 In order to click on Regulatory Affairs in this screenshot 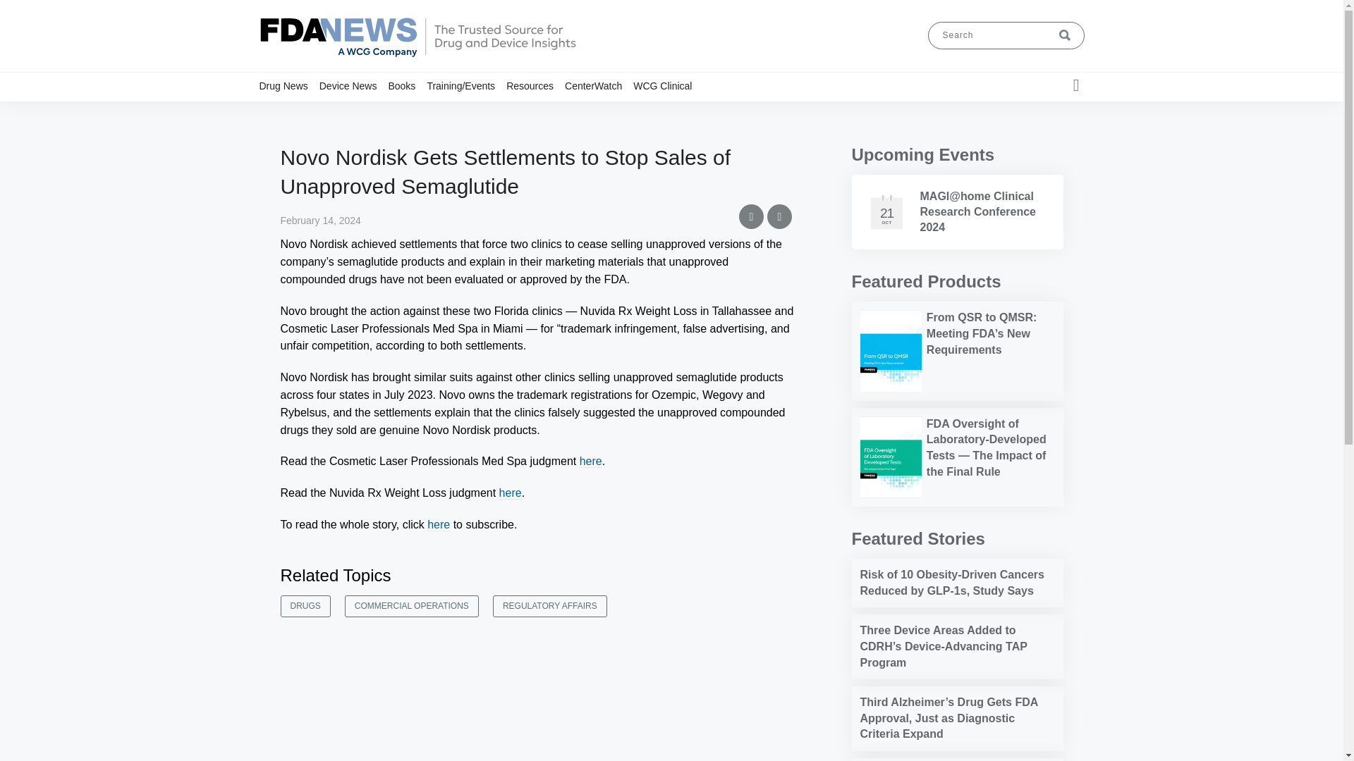, I will do `click(414, 113)`.